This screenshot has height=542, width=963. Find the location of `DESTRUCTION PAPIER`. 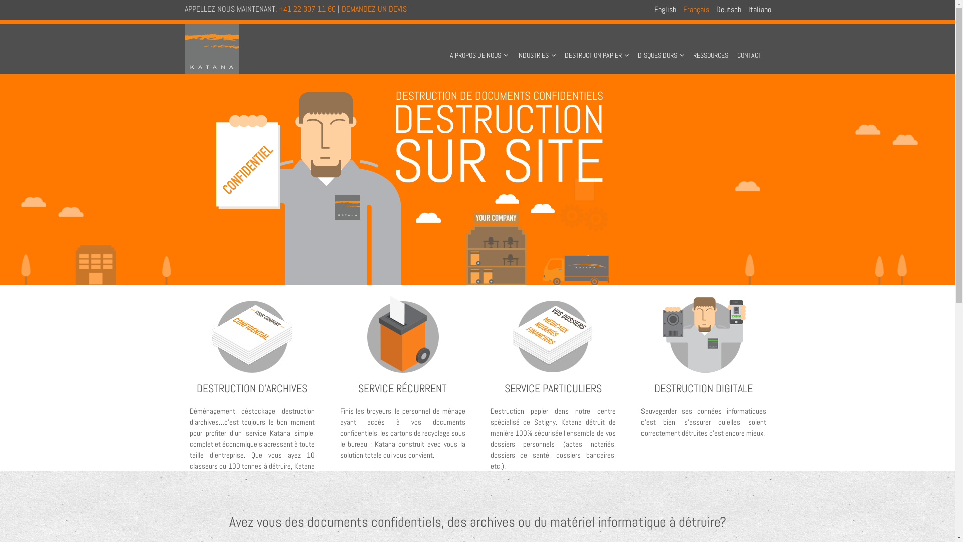

DESTRUCTION PAPIER is located at coordinates (597, 47).